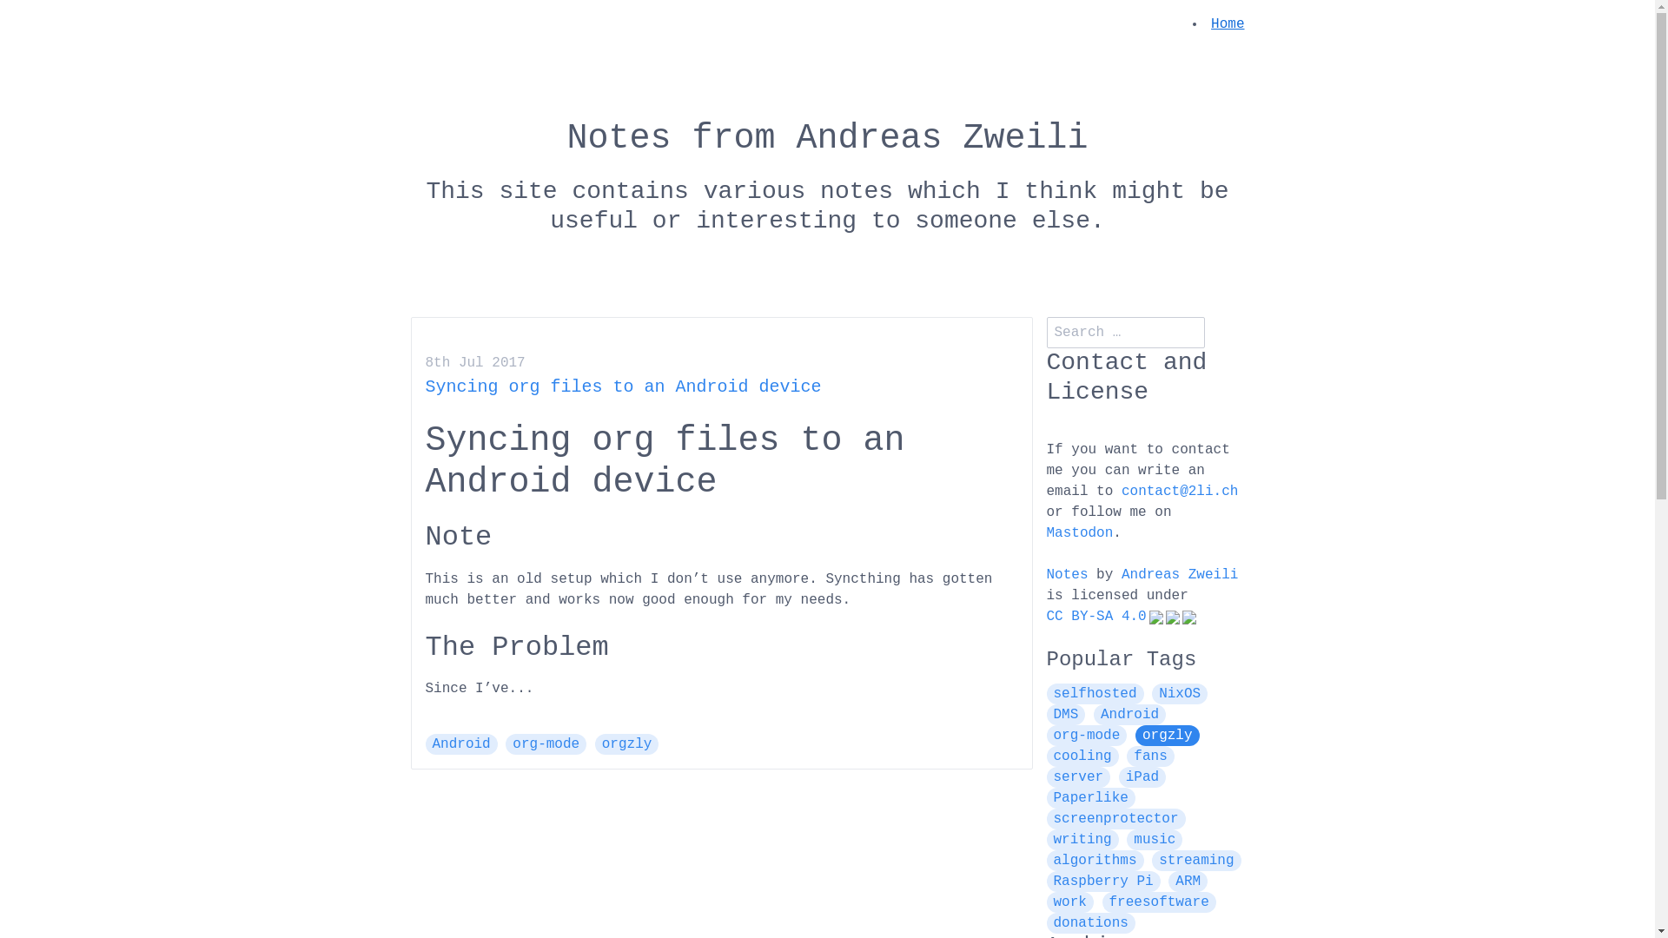 The width and height of the screenshot is (1668, 938). Describe the element at coordinates (1129, 715) in the screenshot. I see `Android` at that location.